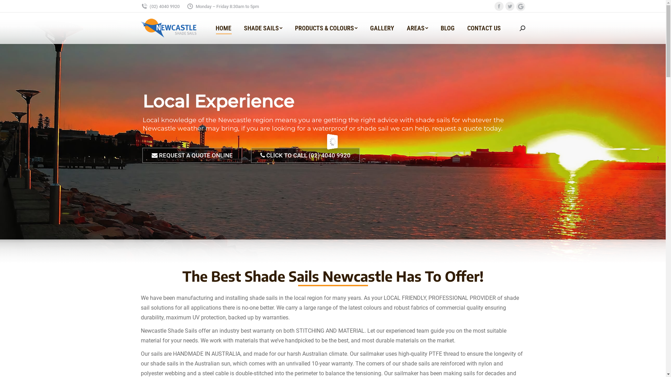 The image size is (671, 377). Describe the element at coordinates (326, 28) in the screenshot. I see `PRODUCTS & COLOURS` at that location.